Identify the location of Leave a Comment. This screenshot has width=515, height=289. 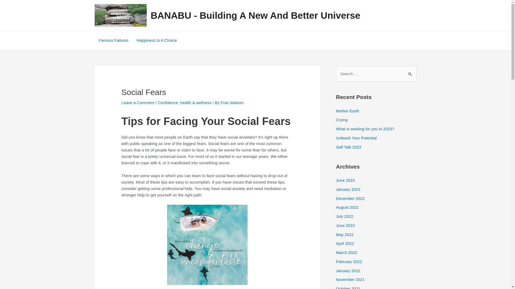
(138, 103).